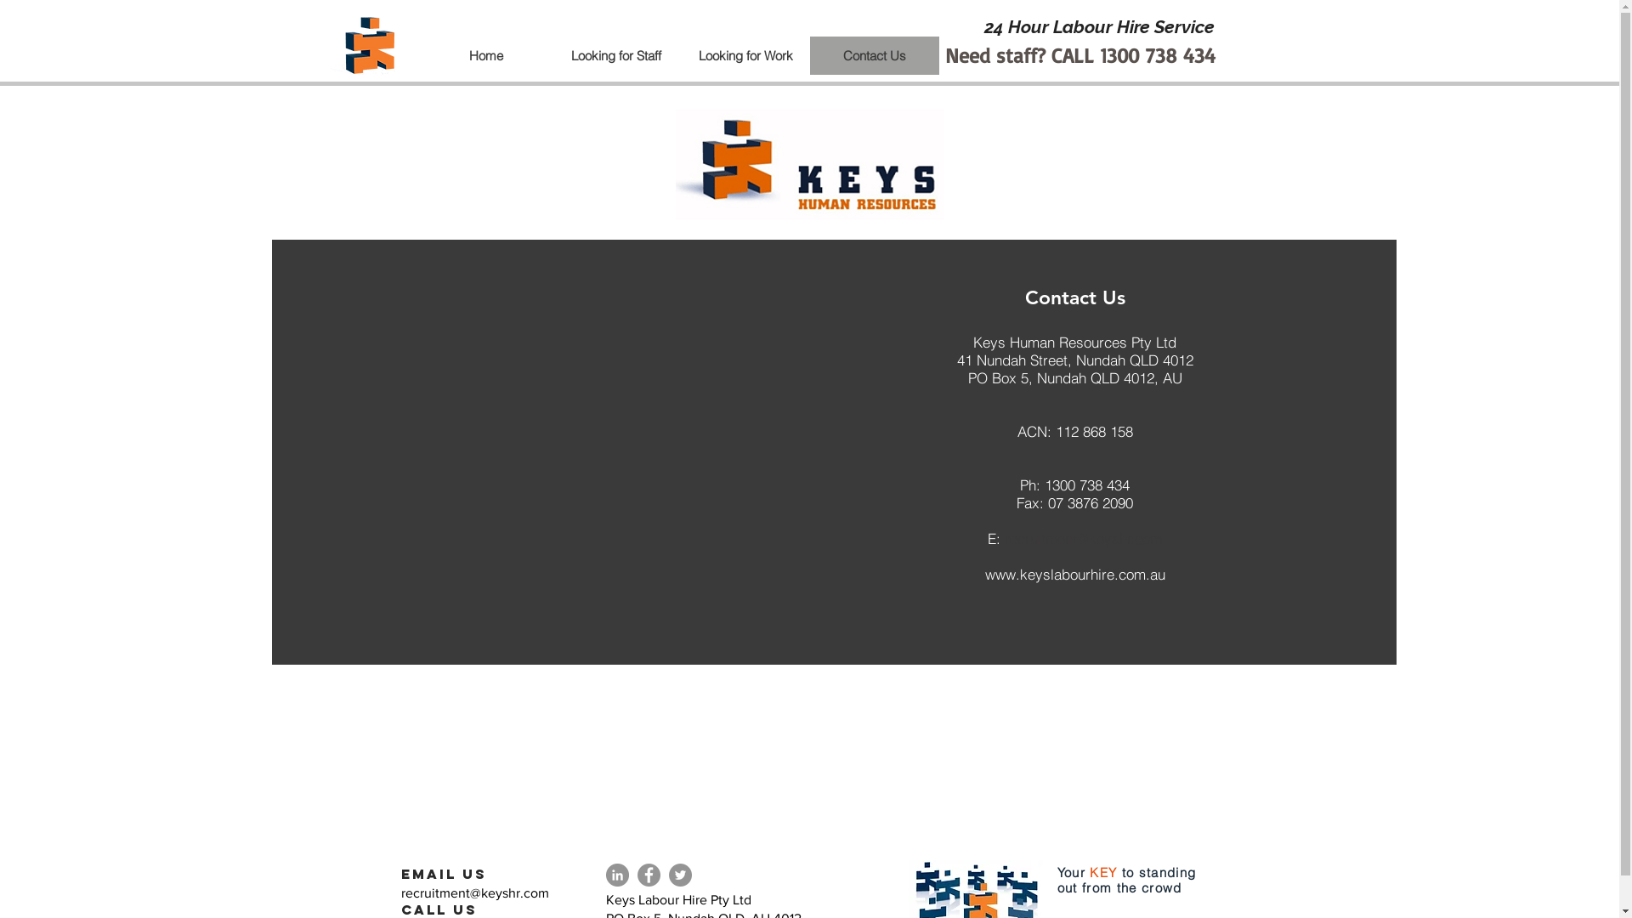 This screenshot has height=918, width=1632. I want to click on Looking for Staff, so click(615, 56).